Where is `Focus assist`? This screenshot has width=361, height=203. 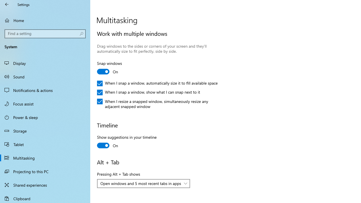
Focus assist is located at coordinates (45, 104).